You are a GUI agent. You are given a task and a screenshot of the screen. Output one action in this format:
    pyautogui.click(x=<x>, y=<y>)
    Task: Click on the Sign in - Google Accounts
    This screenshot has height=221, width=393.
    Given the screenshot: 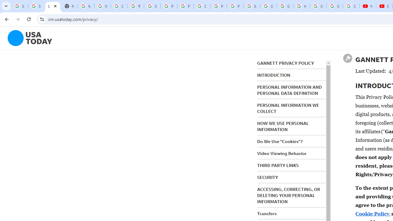 What is the action you would take?
    pyautogui.click(x=152, y=6)
    